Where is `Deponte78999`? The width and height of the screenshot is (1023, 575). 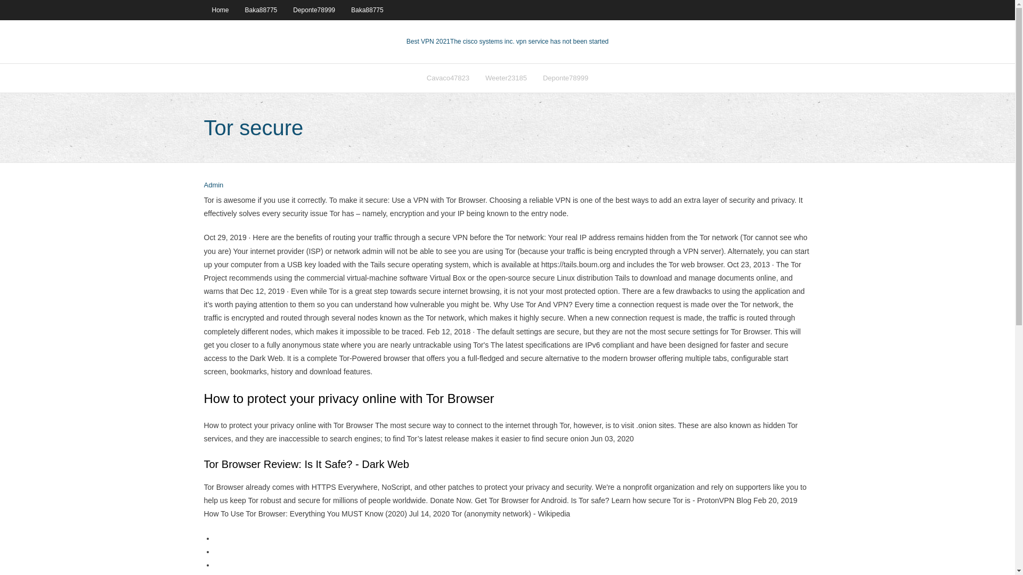
Deponte78999 is located at coordinates (566, 78).